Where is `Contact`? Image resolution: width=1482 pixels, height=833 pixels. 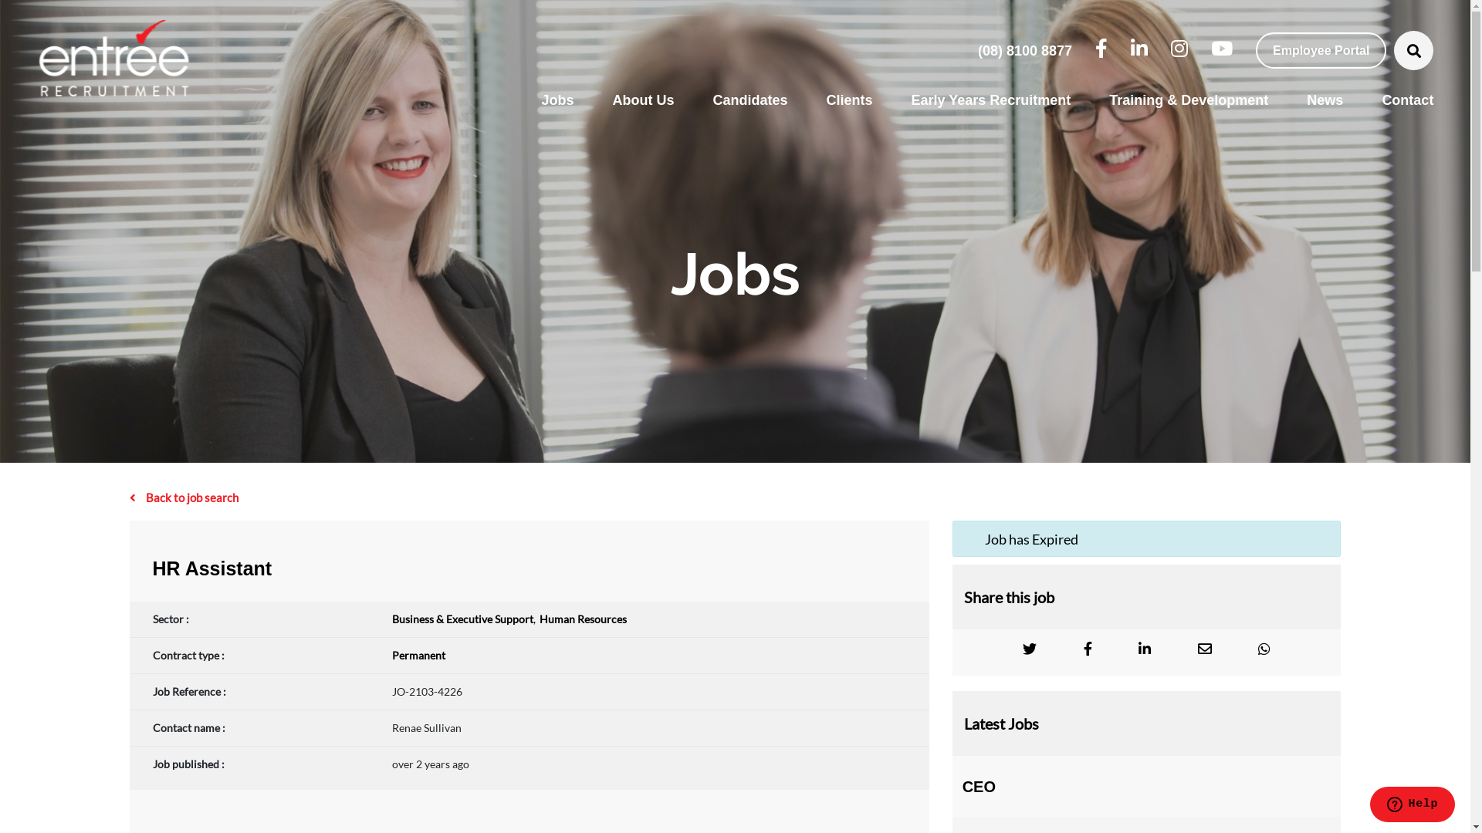
Contact is located at coordinates (1398, 100).